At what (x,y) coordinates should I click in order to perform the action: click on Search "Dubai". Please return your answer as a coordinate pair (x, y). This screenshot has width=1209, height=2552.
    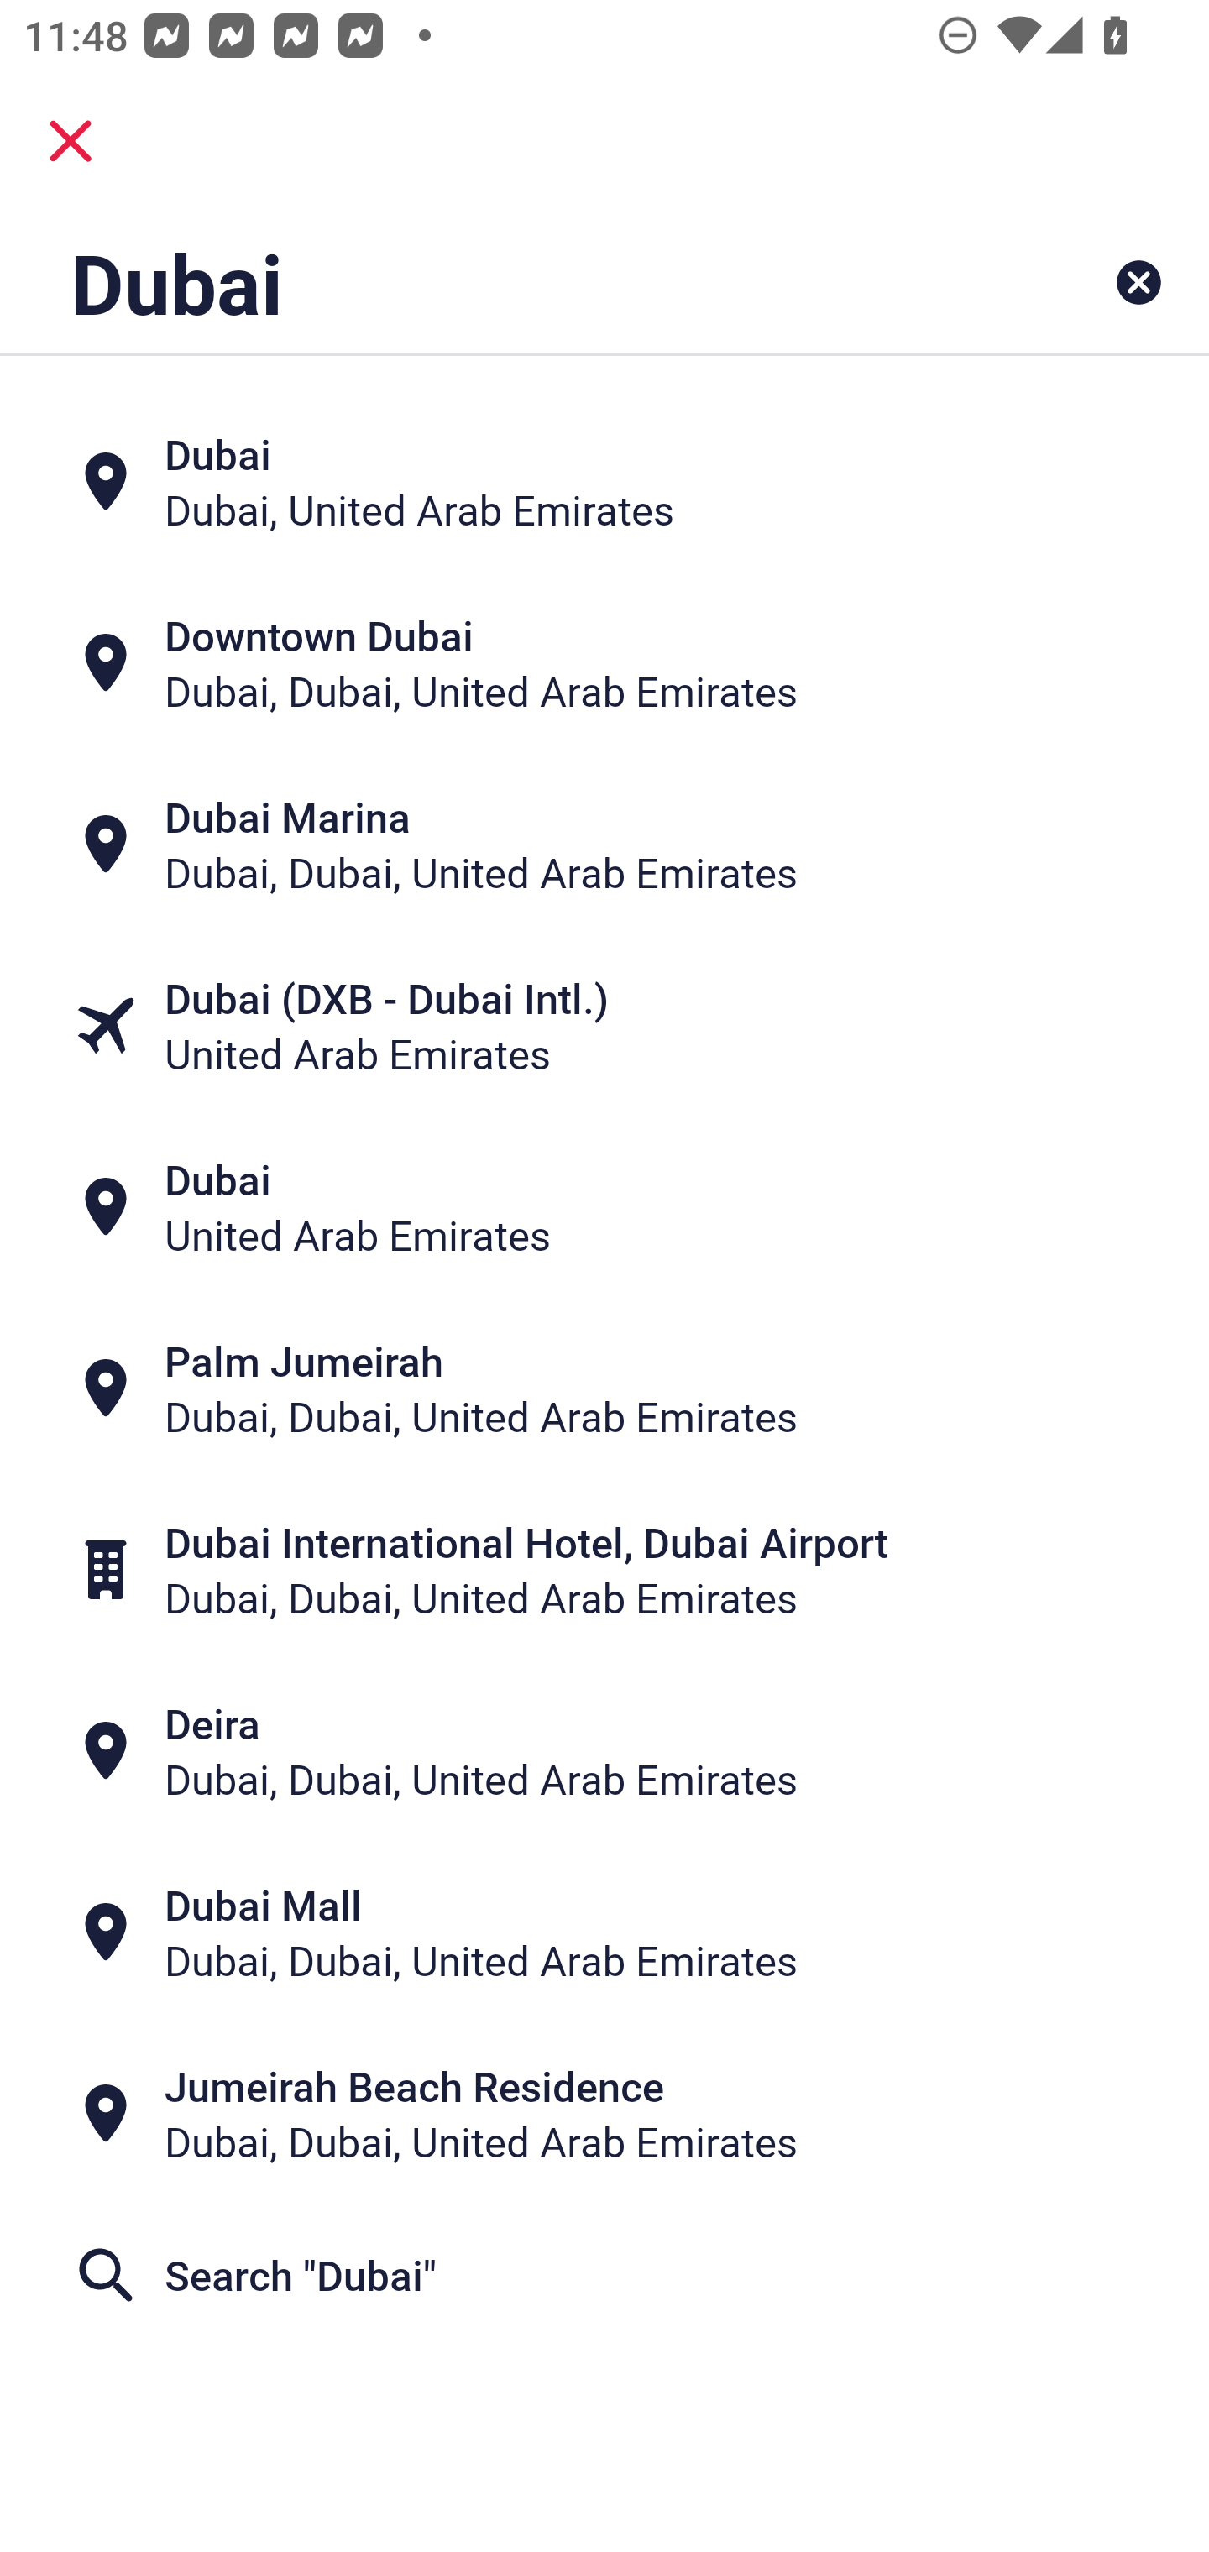
    Looking at the image, I should click on (604, 2275).